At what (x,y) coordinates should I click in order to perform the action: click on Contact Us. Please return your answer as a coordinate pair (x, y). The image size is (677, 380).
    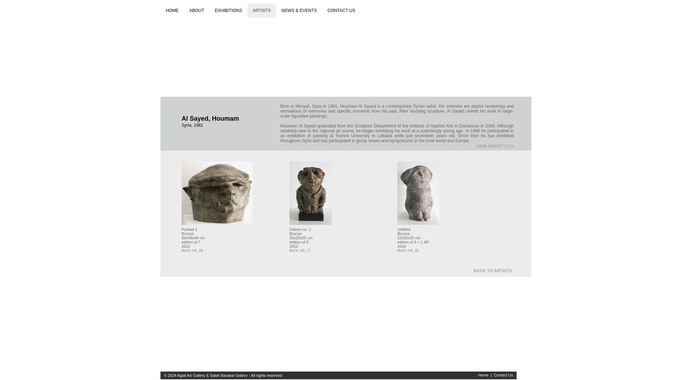
    Looking at the image, I should click on (504, 375).